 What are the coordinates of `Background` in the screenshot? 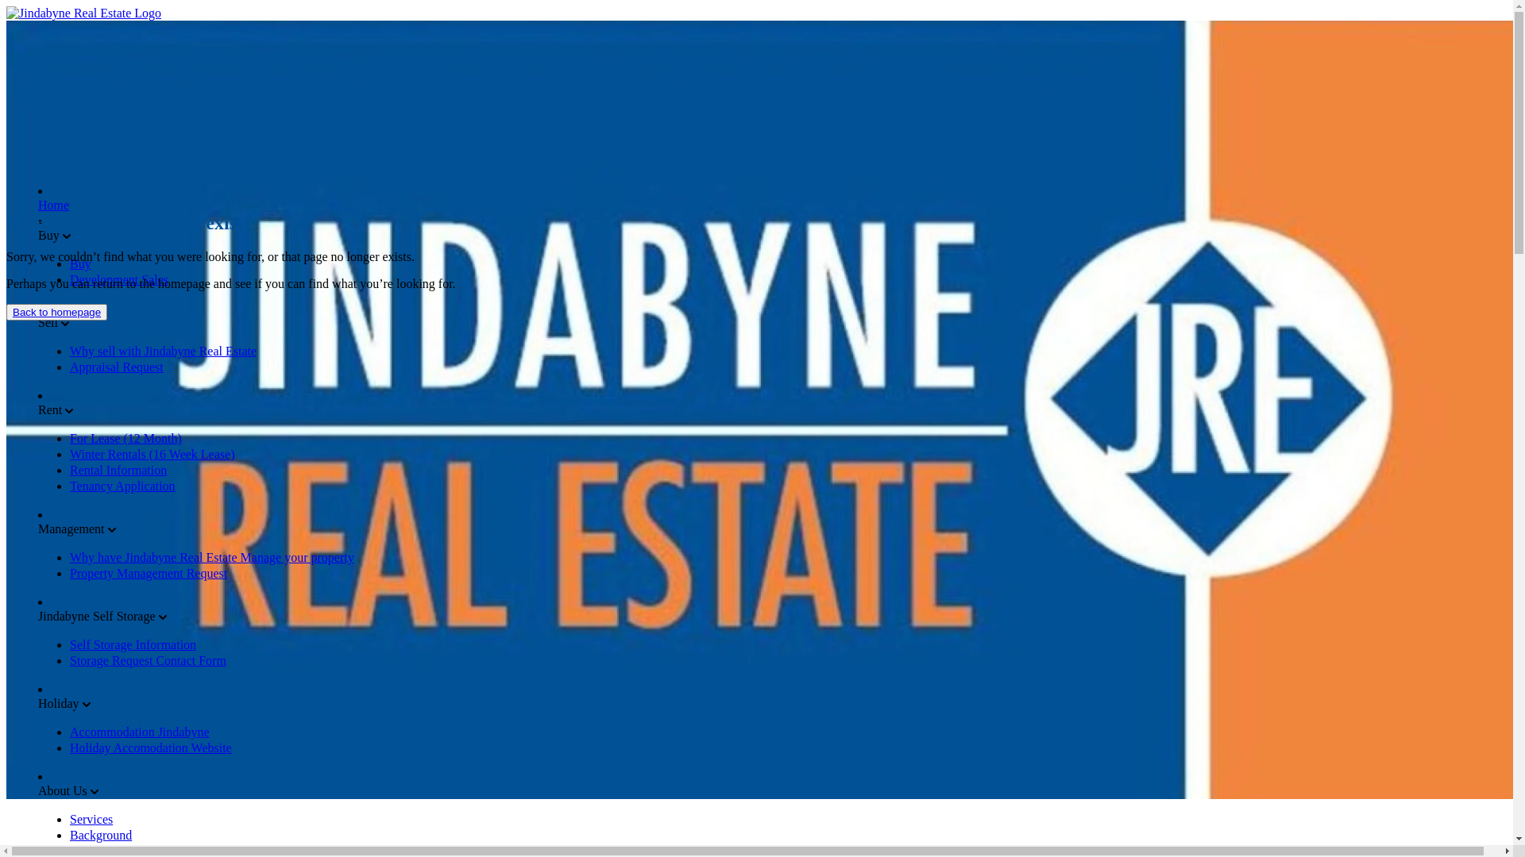 It's located at (101, 835).